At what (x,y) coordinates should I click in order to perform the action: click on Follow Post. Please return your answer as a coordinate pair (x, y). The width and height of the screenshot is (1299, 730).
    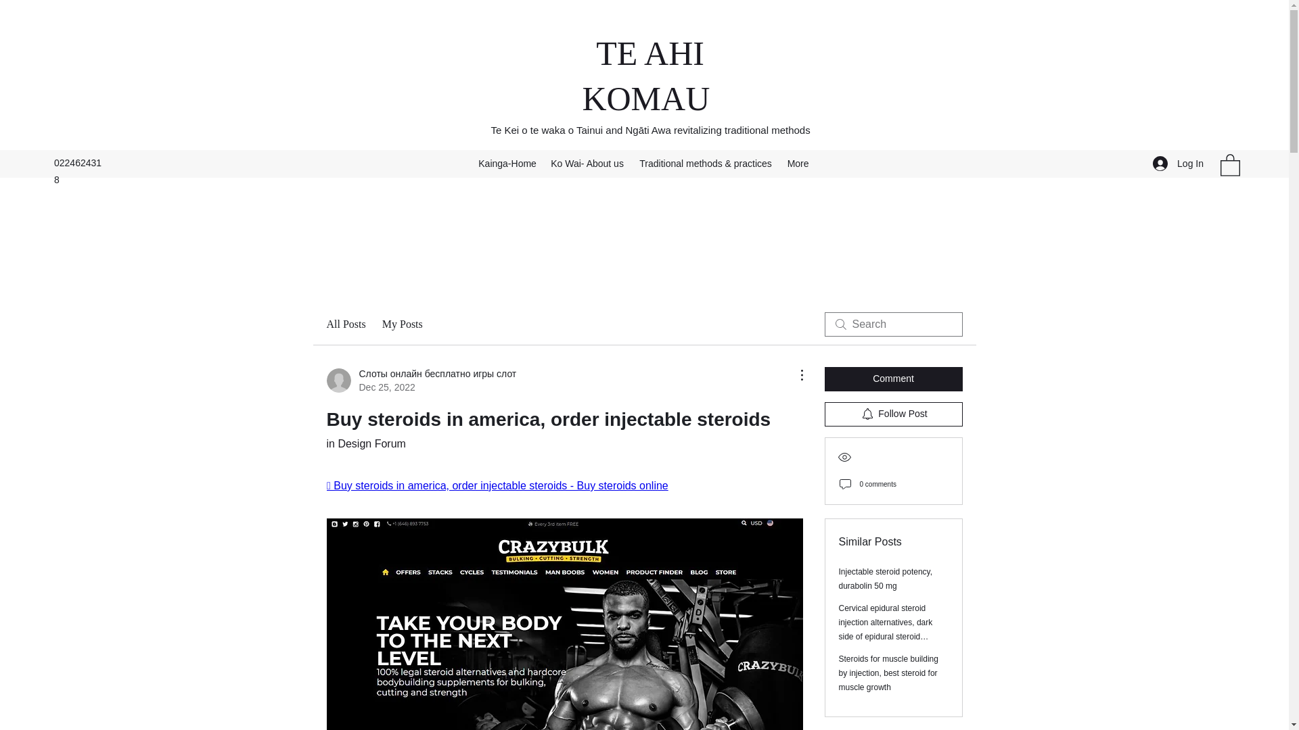
    Looking at the image, I should click on (893, 414).